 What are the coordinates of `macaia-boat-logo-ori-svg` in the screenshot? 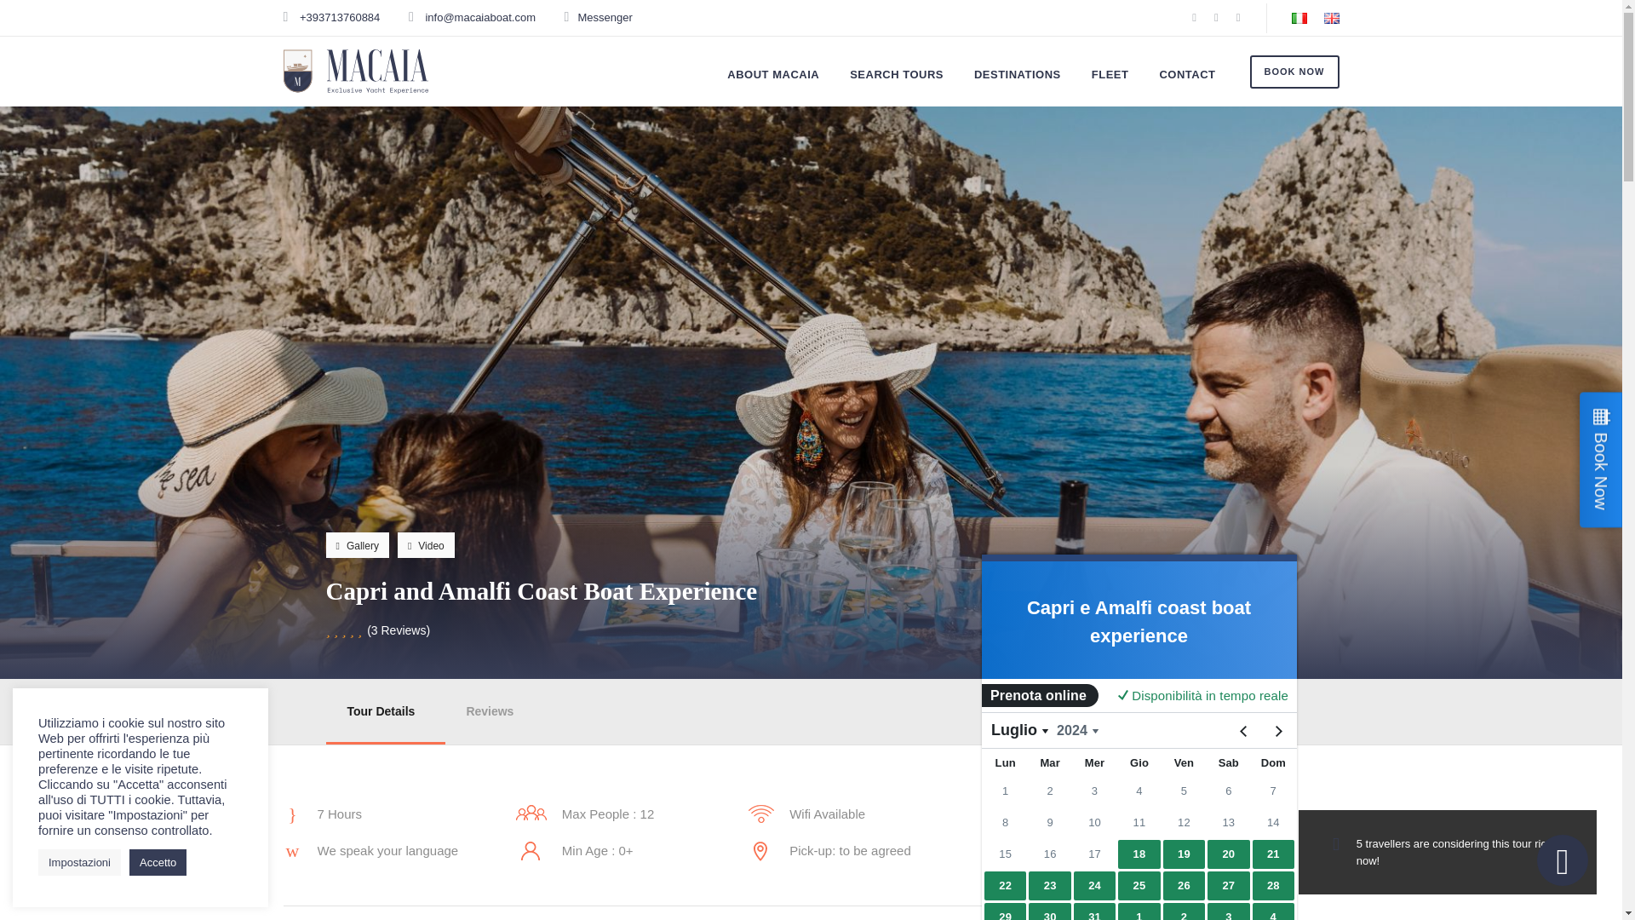 It's located at (354, 72).